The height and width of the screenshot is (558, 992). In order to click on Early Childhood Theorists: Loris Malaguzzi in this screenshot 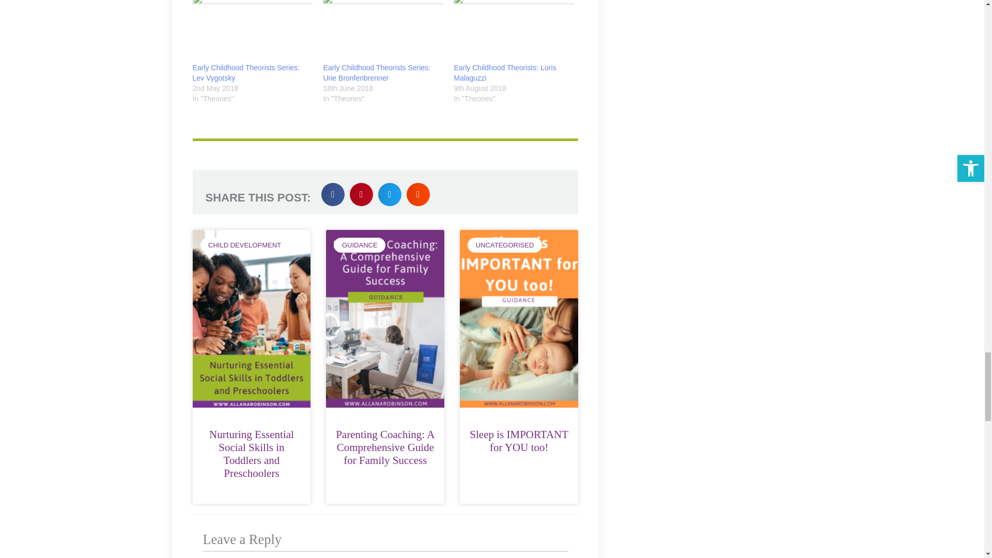, I will do `click(504, 72)`.